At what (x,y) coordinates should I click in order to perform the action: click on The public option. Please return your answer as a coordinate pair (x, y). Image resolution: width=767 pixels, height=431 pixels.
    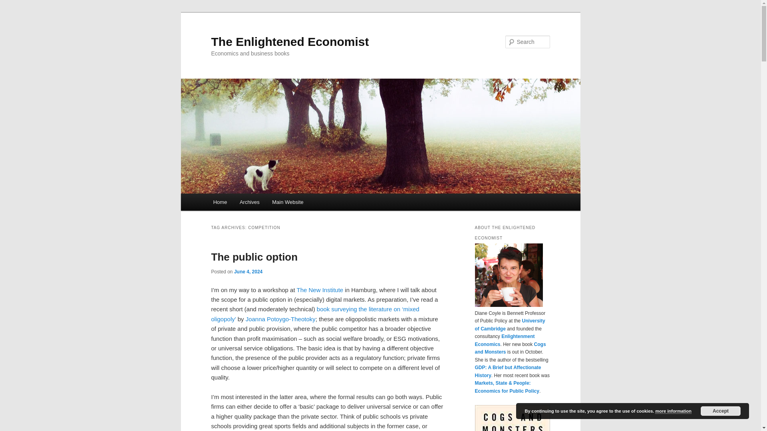
    Looking at the image, I should click on (254, 257).